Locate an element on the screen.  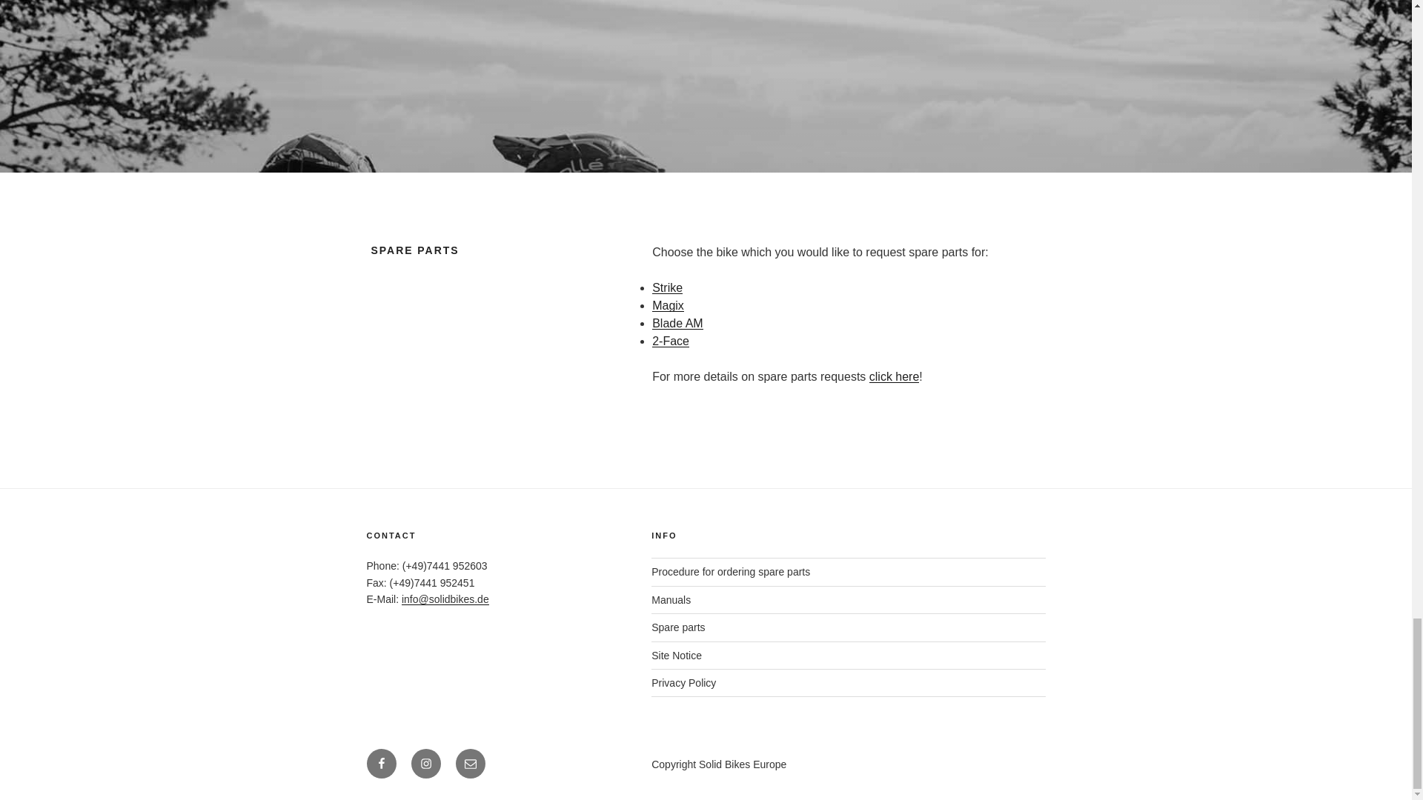
Magix is located at coordinates (668, 305).